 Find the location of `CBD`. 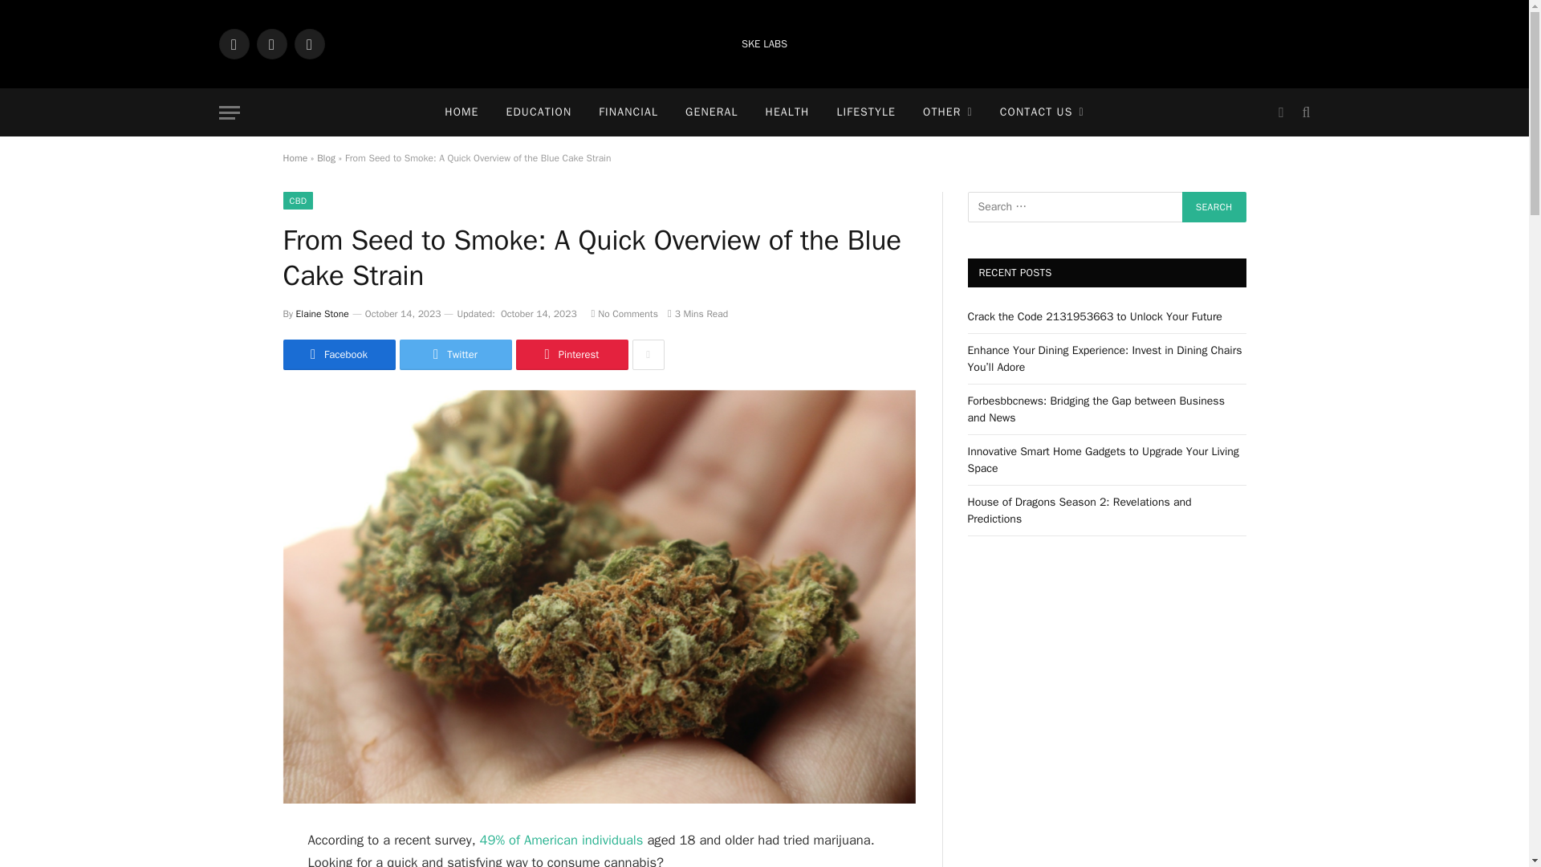

CBD is located at coordinates (297, 201).